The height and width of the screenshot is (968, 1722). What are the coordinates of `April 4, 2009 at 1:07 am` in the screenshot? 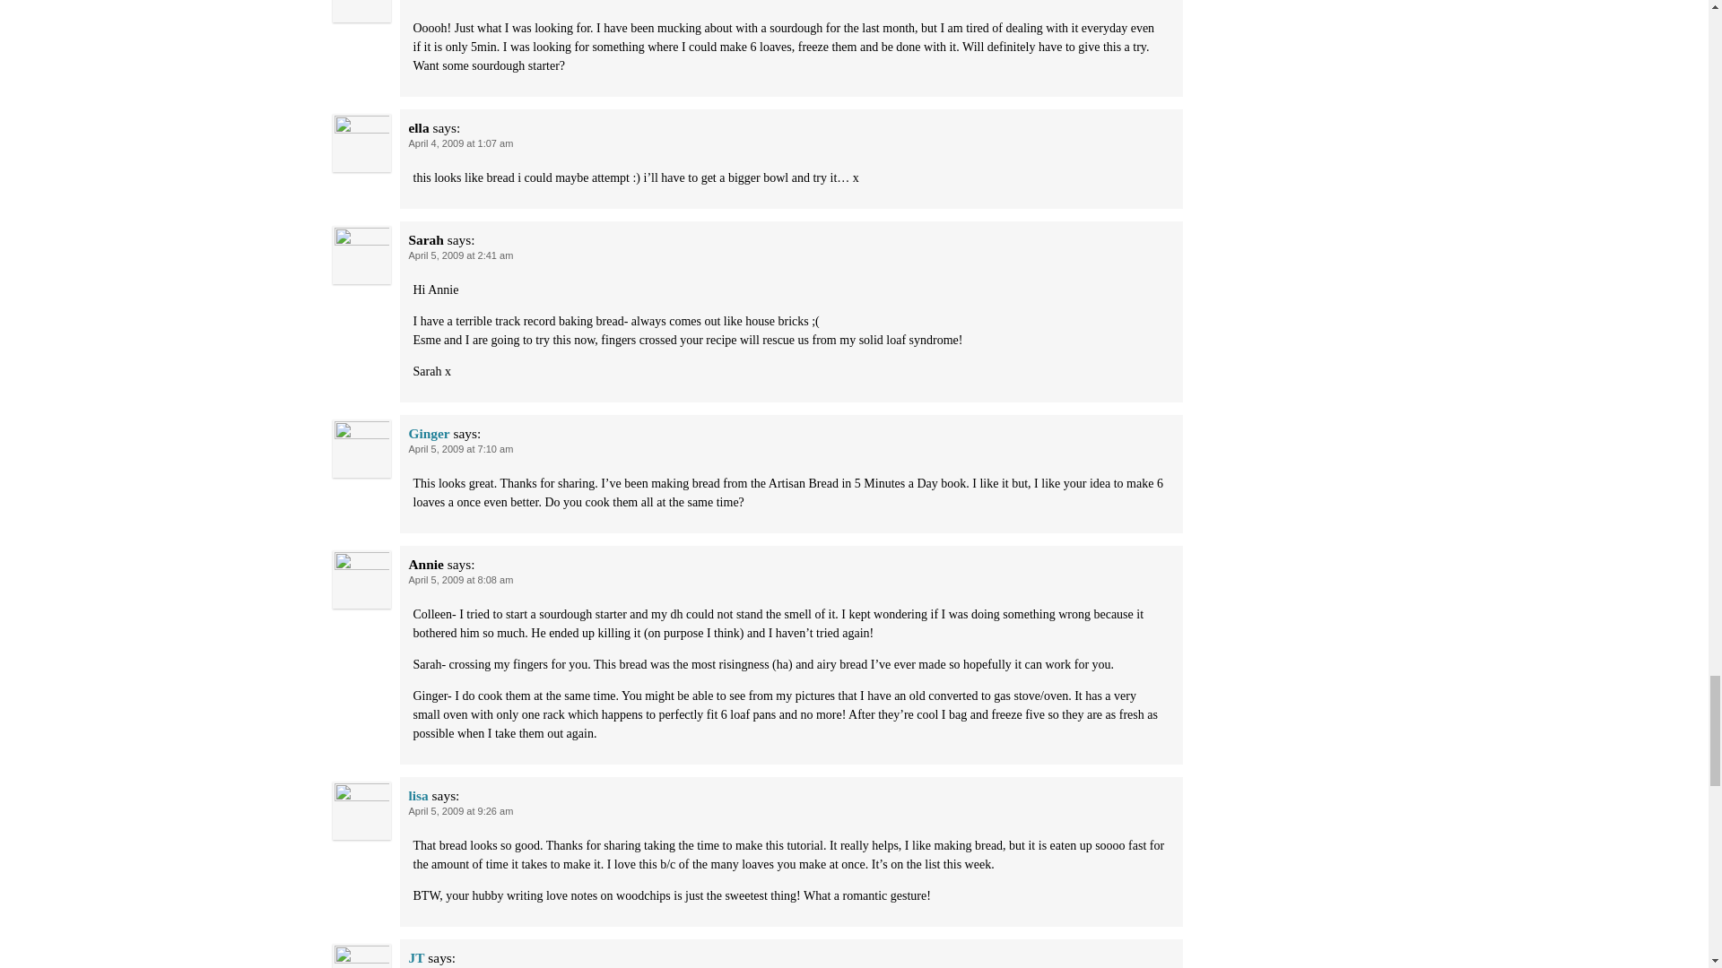 It's located at (461, 143).